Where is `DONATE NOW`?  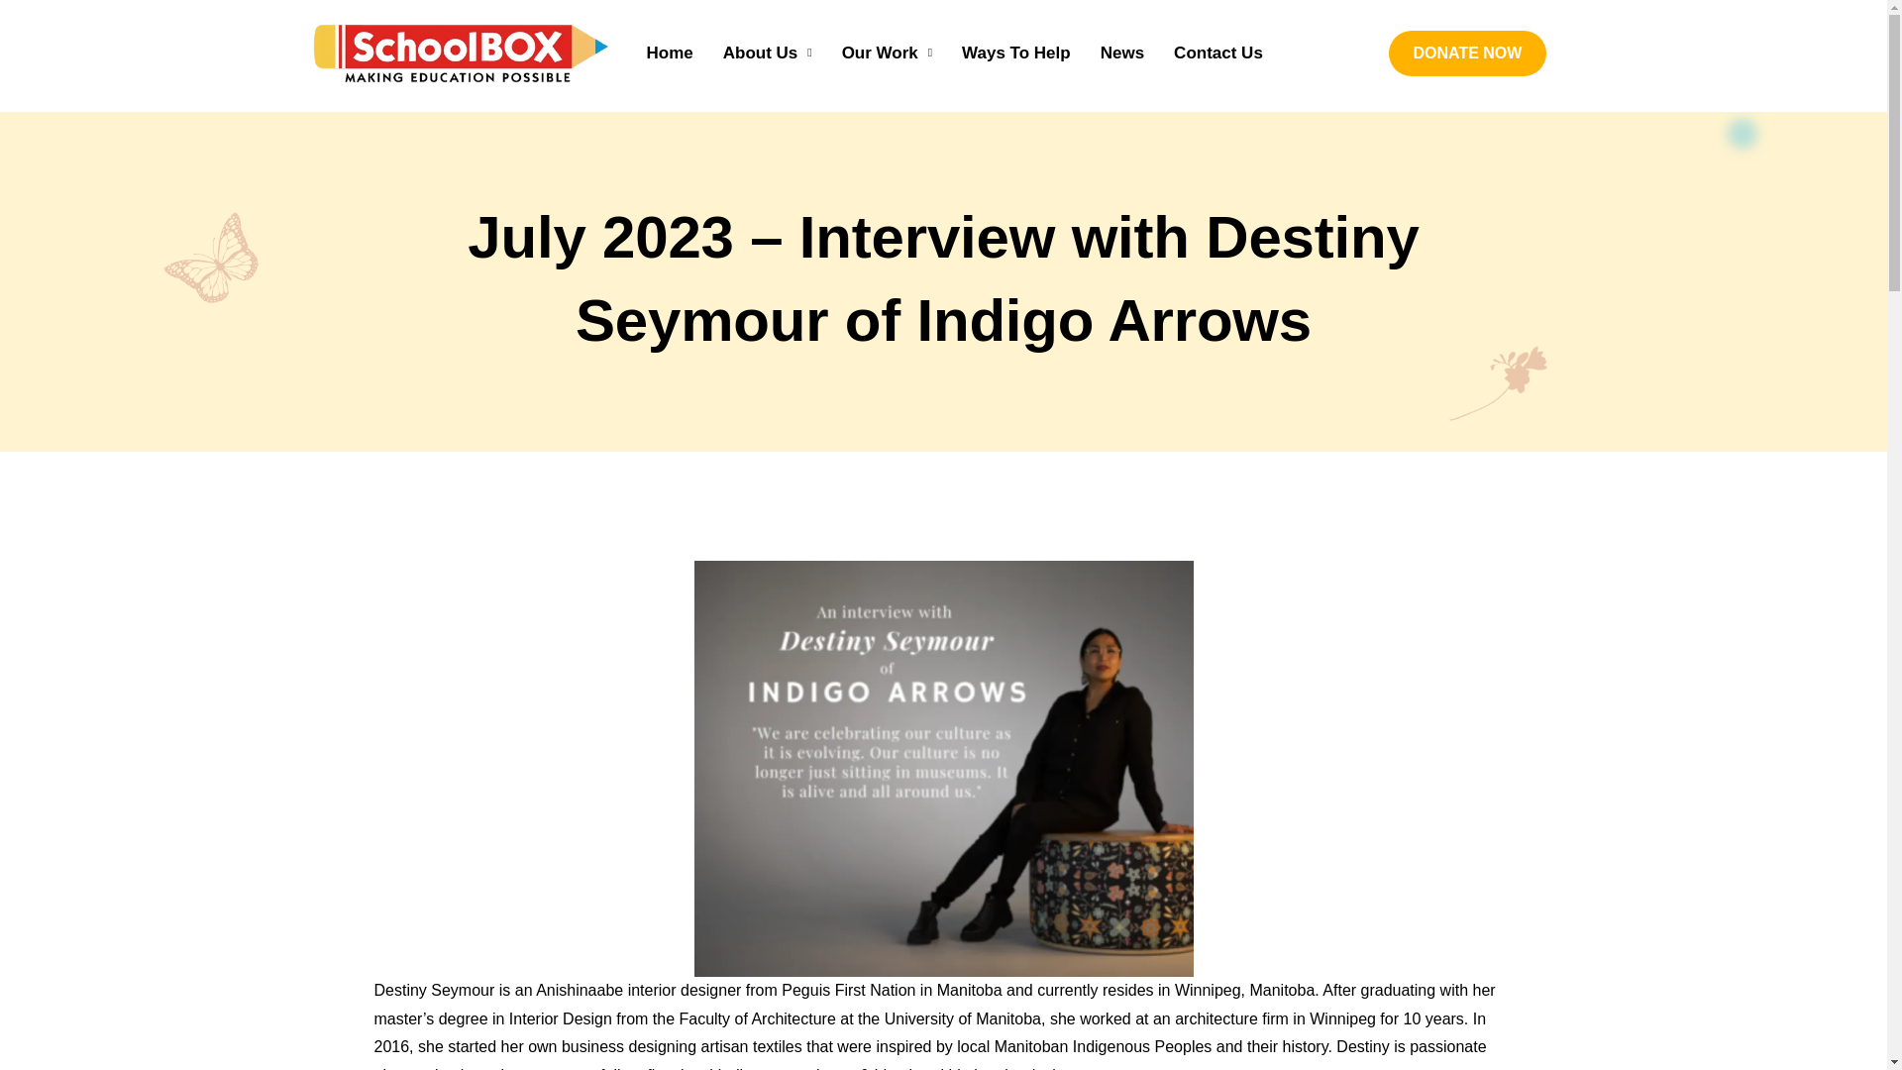 DONATE NOW is located at coordinates (1468, 52).